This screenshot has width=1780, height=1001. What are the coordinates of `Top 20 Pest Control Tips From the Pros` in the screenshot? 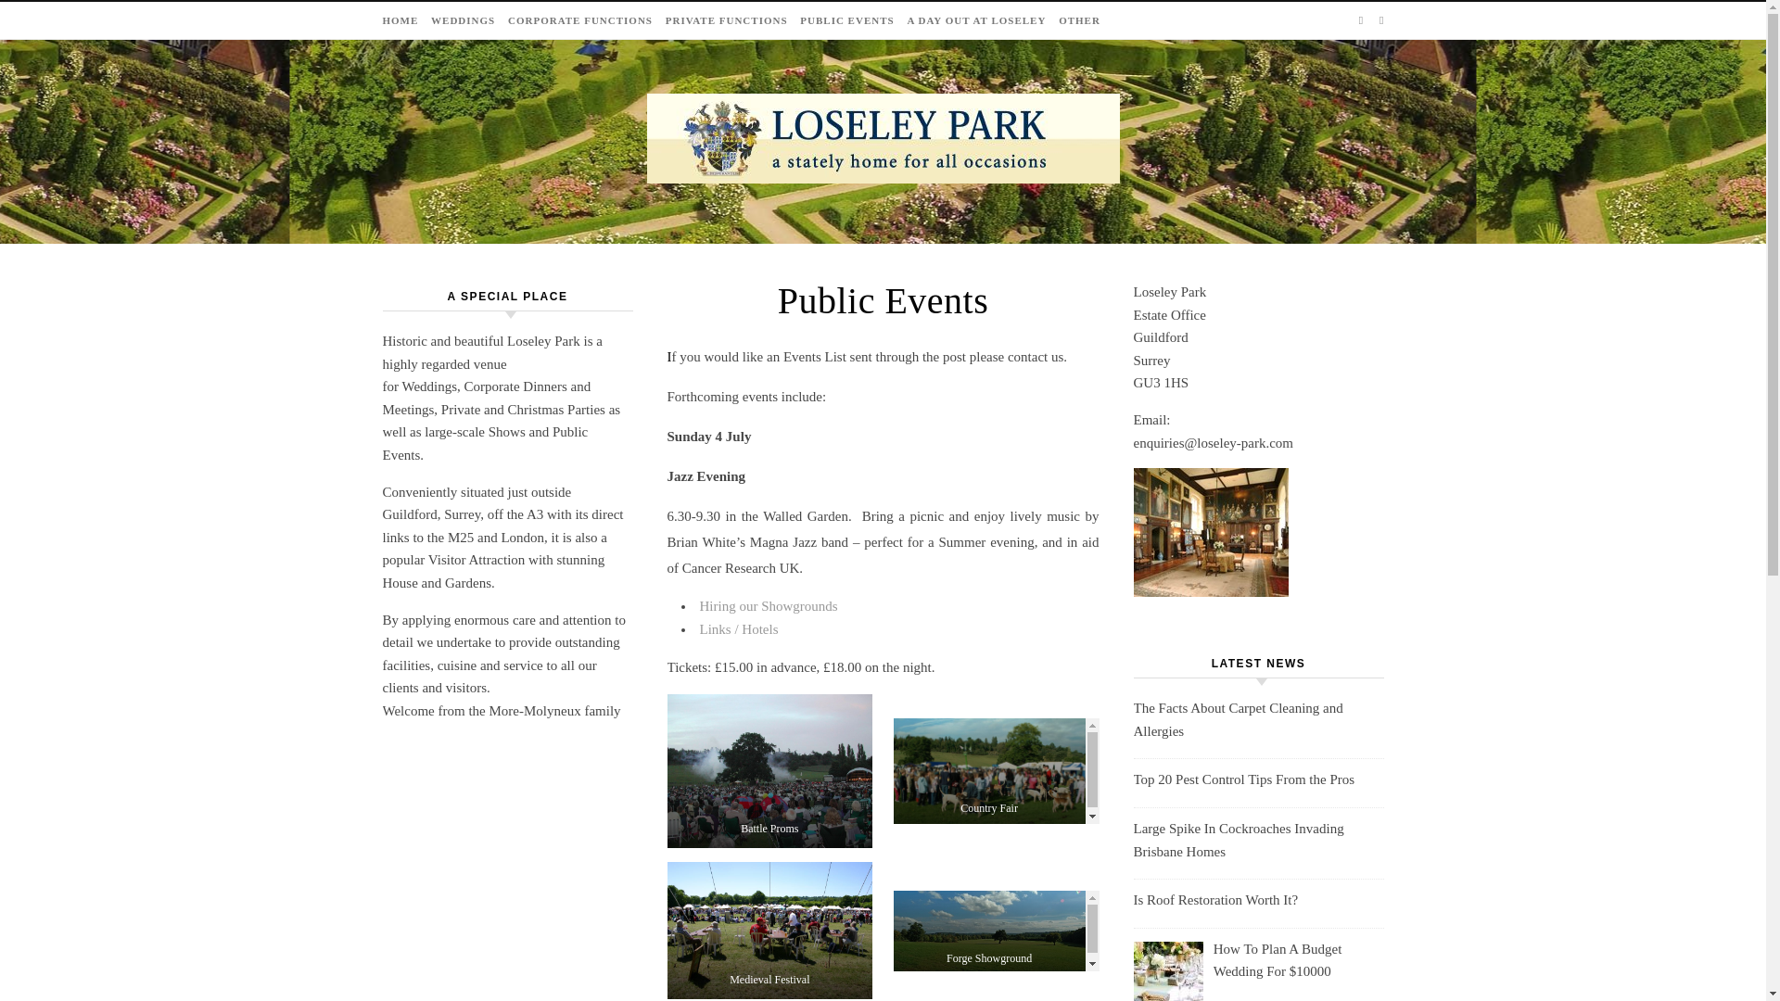 It's located at (1257, 780).